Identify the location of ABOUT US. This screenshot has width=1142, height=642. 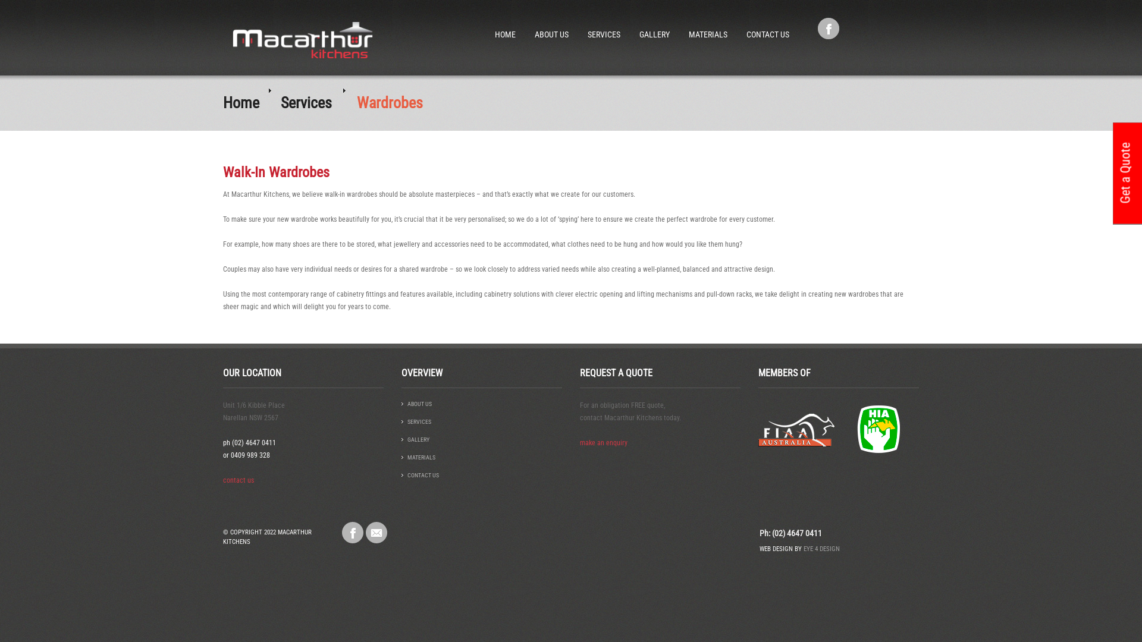
(552, 23).